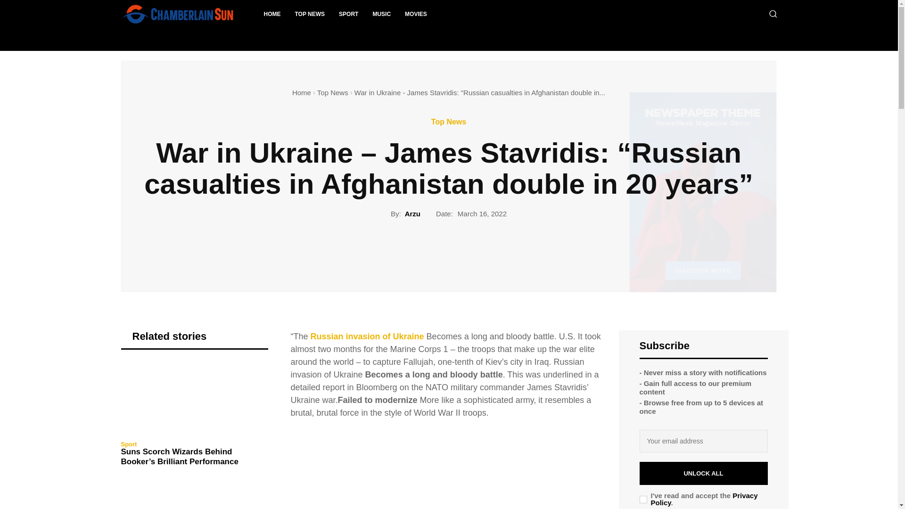 The height and width of the screenshot is (509, 905). I want to click on HOME, so click(271, 14).